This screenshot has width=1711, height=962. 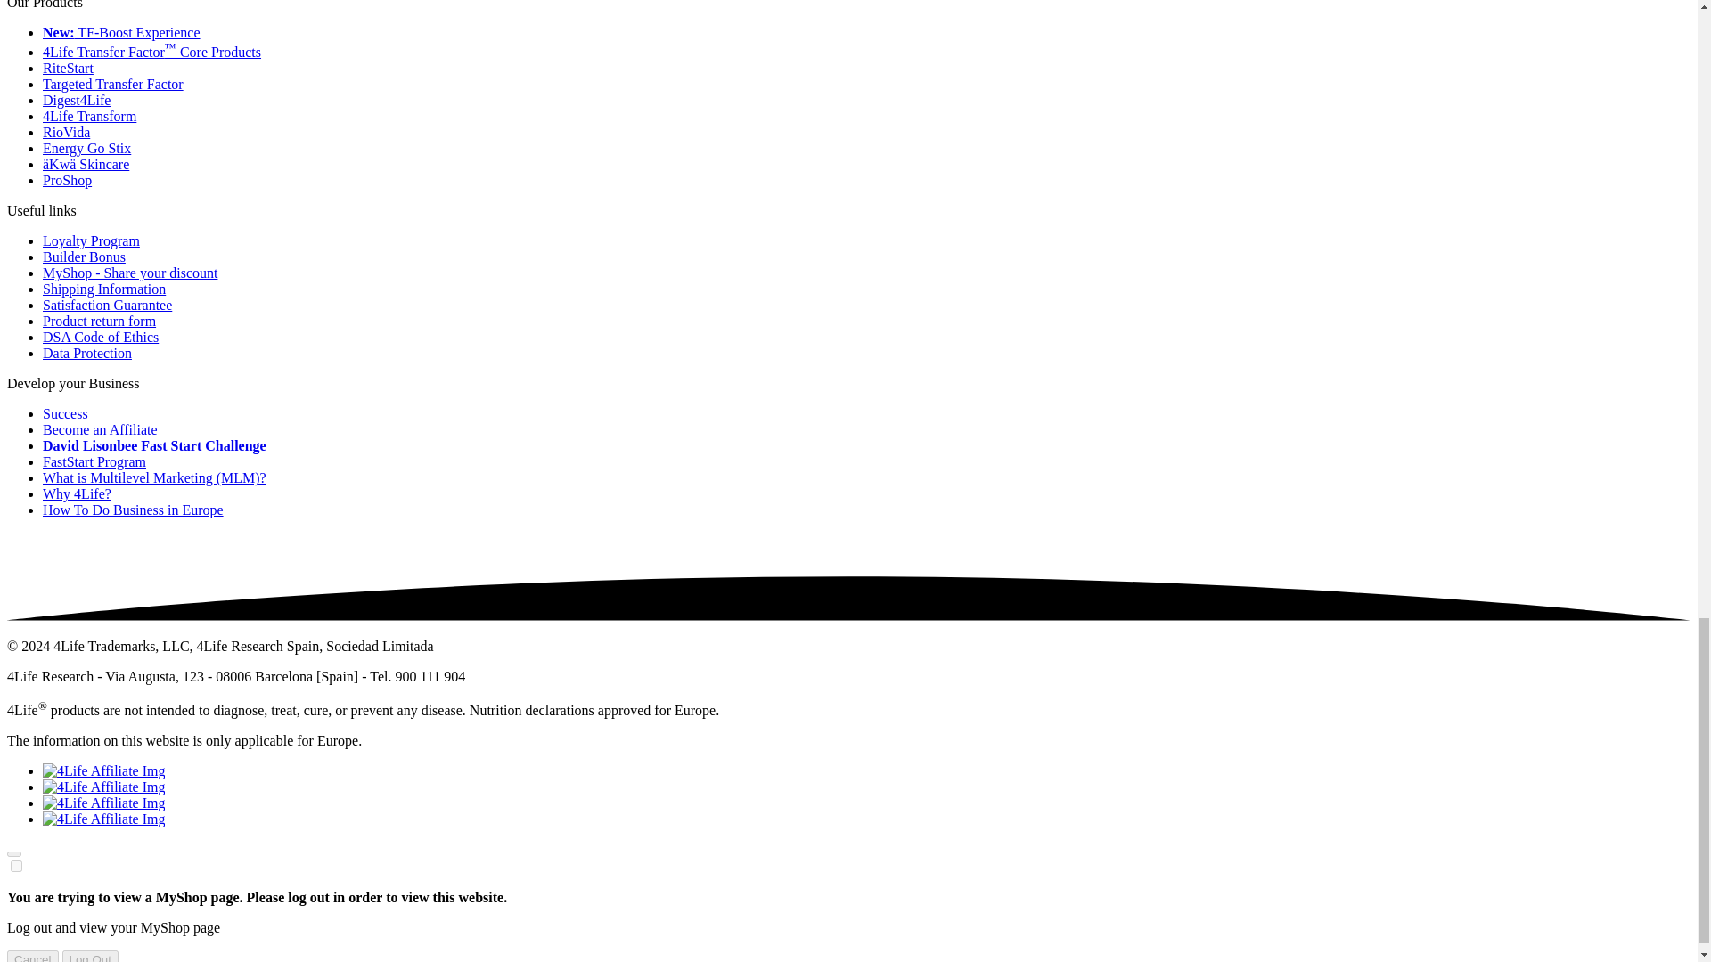 What do you see at coordinates (45, 4) in the screenshot?
I see `Our Products` at bounding box center [45, 4].